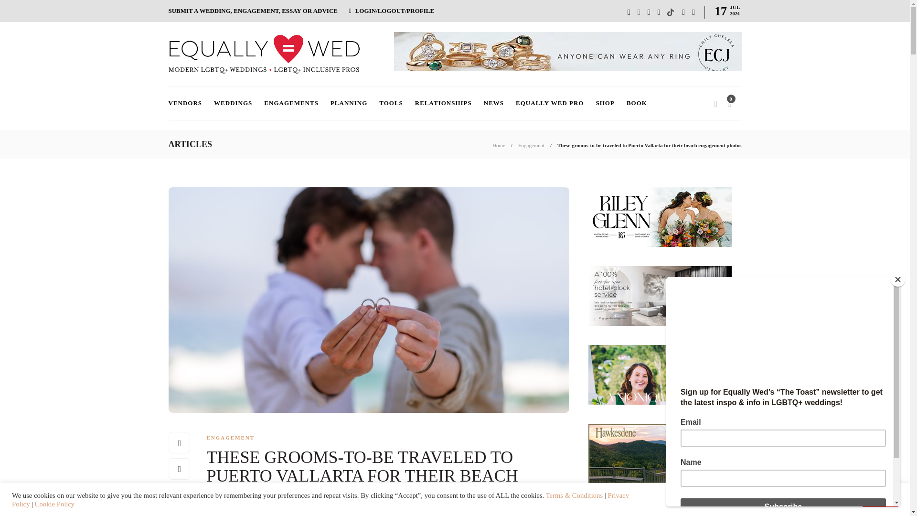 The width and height of the screenshot is (917, 516). I want to click on Home, so click(499, 145).